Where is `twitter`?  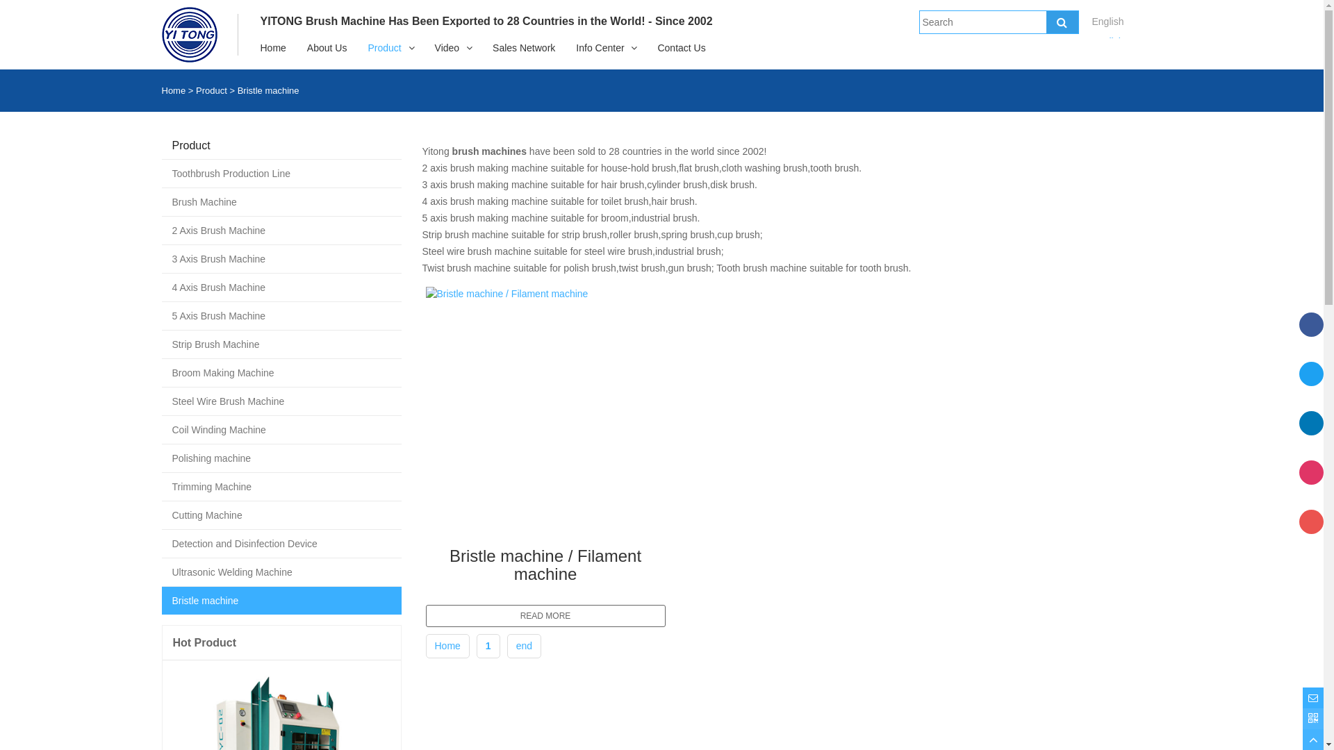
twitter is located at coordinates (1312, 386).